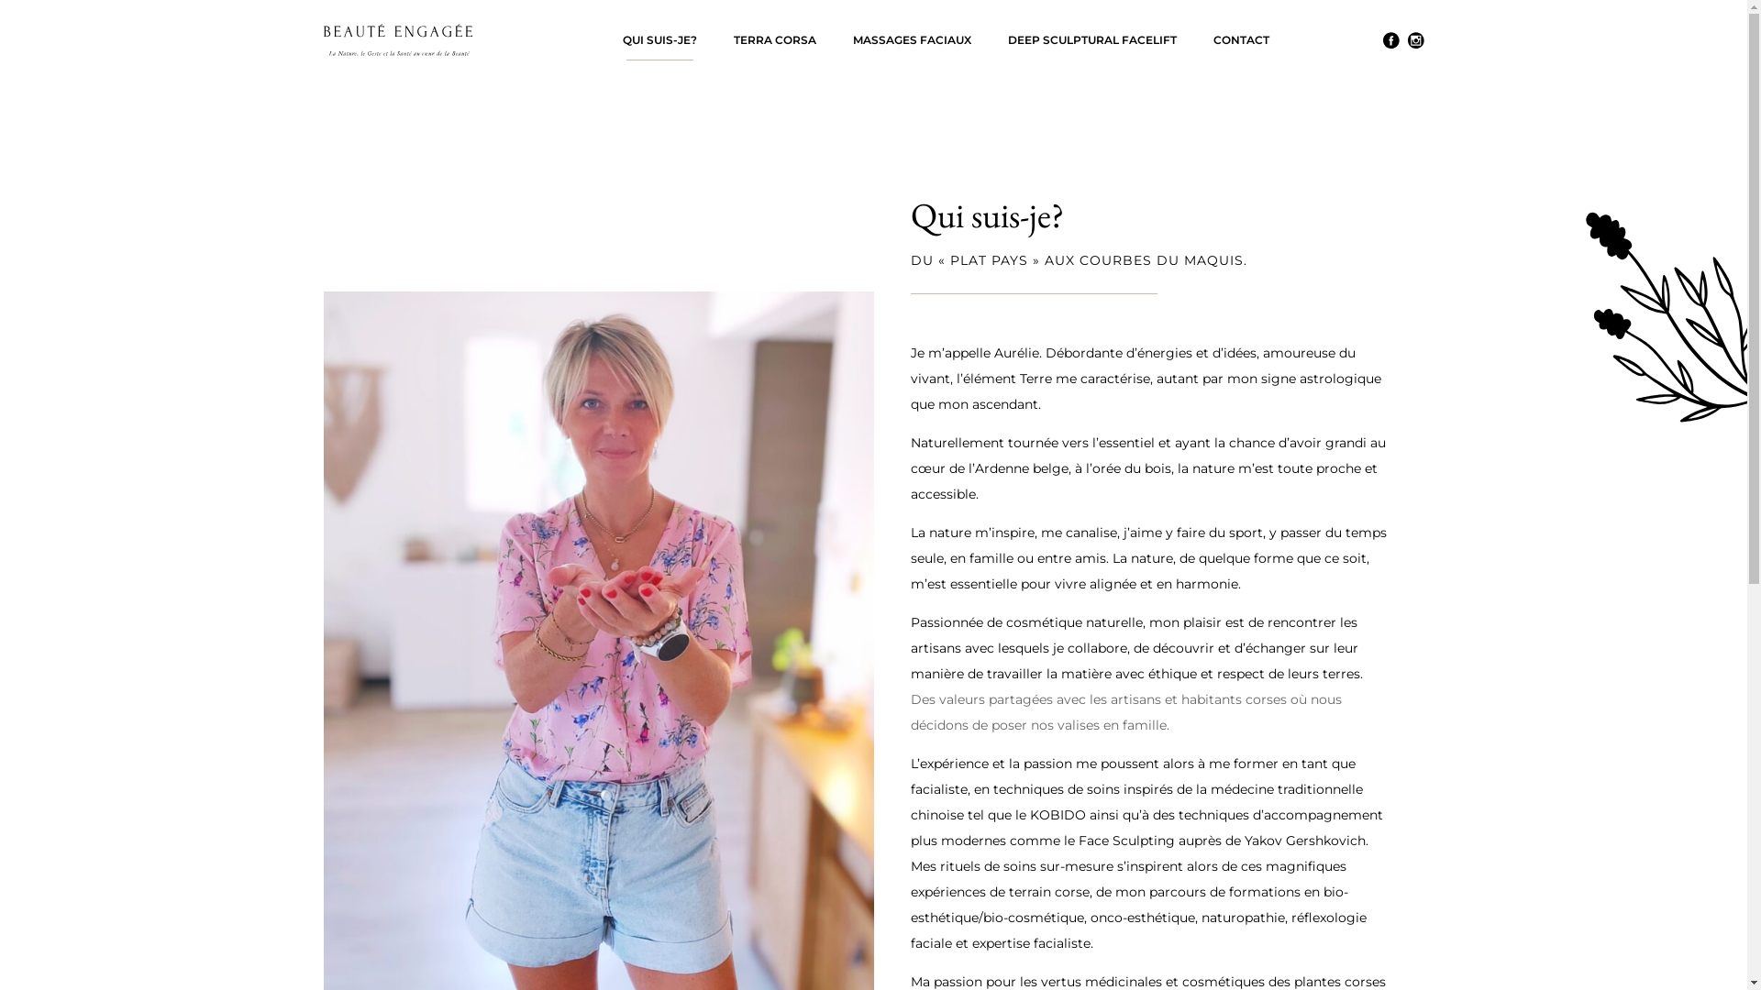 This screenshot has width=1761, height=990. What do you see at coordinates (1091, 40) in the screenshot?
I see `DEEP SCULPTURAL FACELIFT` at bounding box center [1091, 40].